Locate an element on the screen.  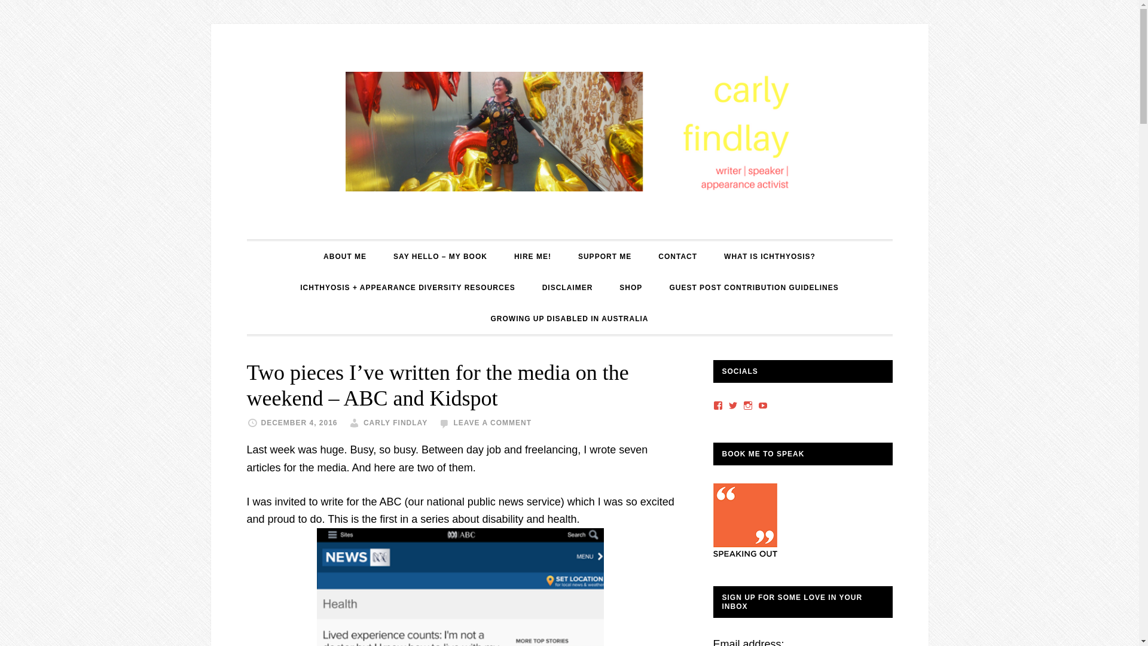
CARLY FINDLAY is located at coordinates (569, 131).